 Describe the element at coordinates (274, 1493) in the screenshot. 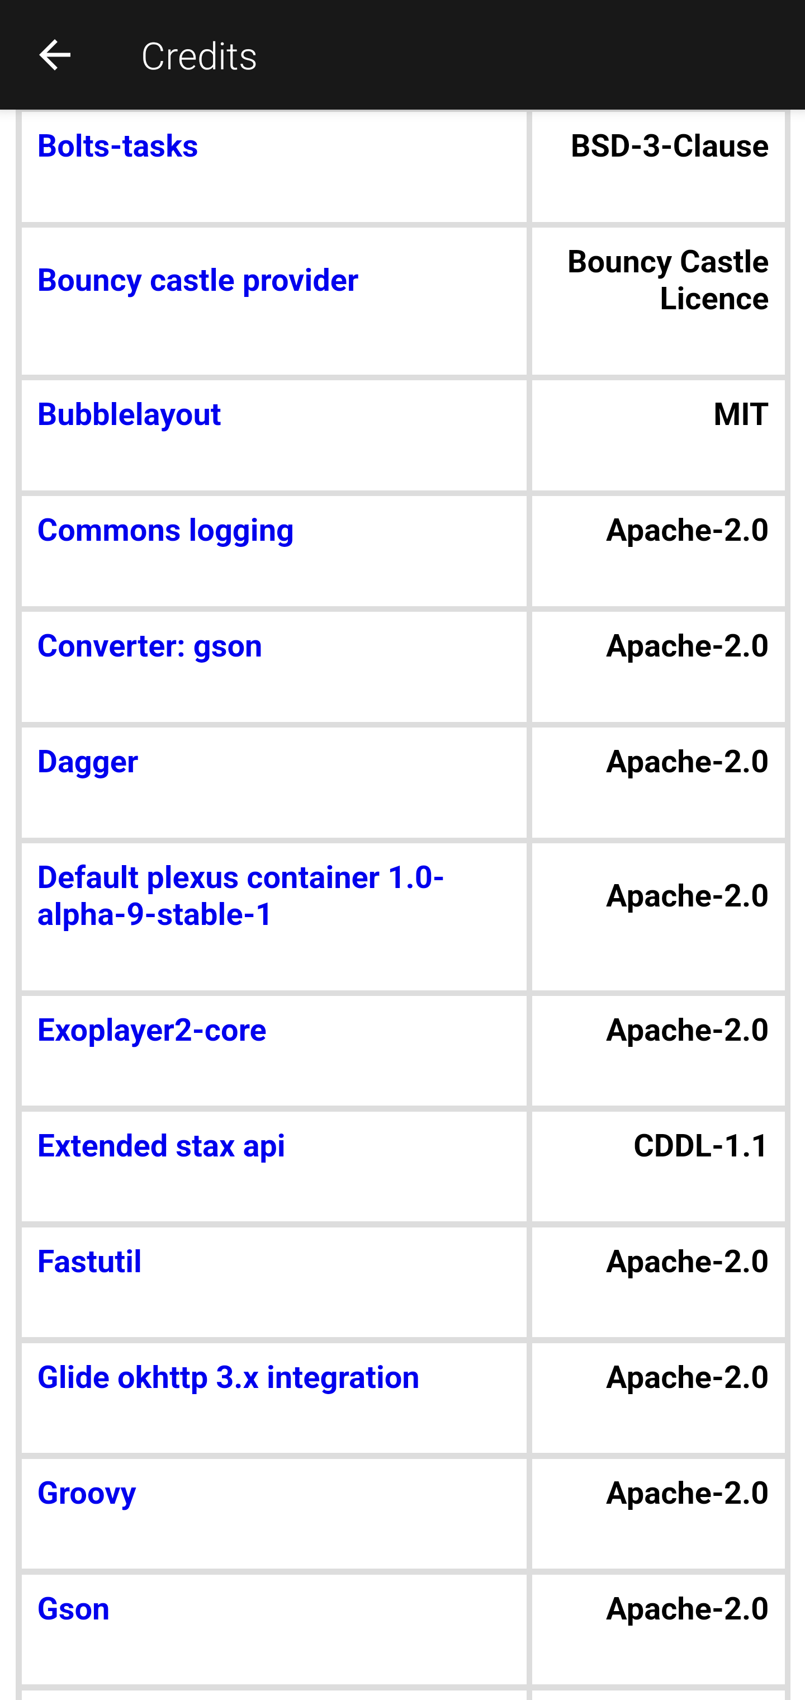

I see `Groovy Groovy Groovy` at that location.